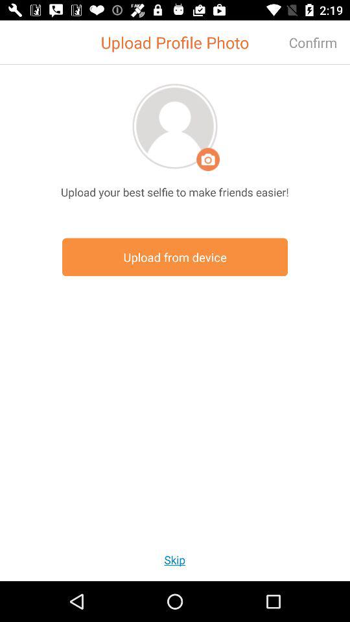  I want to click on press the upload from device, so click(175, 257).